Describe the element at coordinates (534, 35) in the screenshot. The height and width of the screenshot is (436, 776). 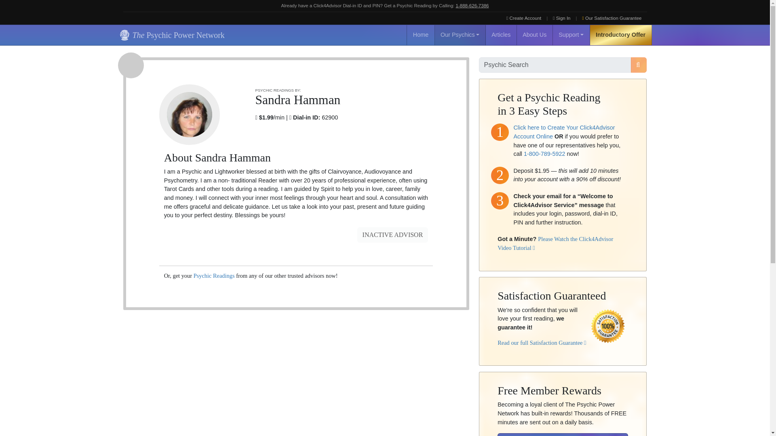
I see `About Us` at that location.